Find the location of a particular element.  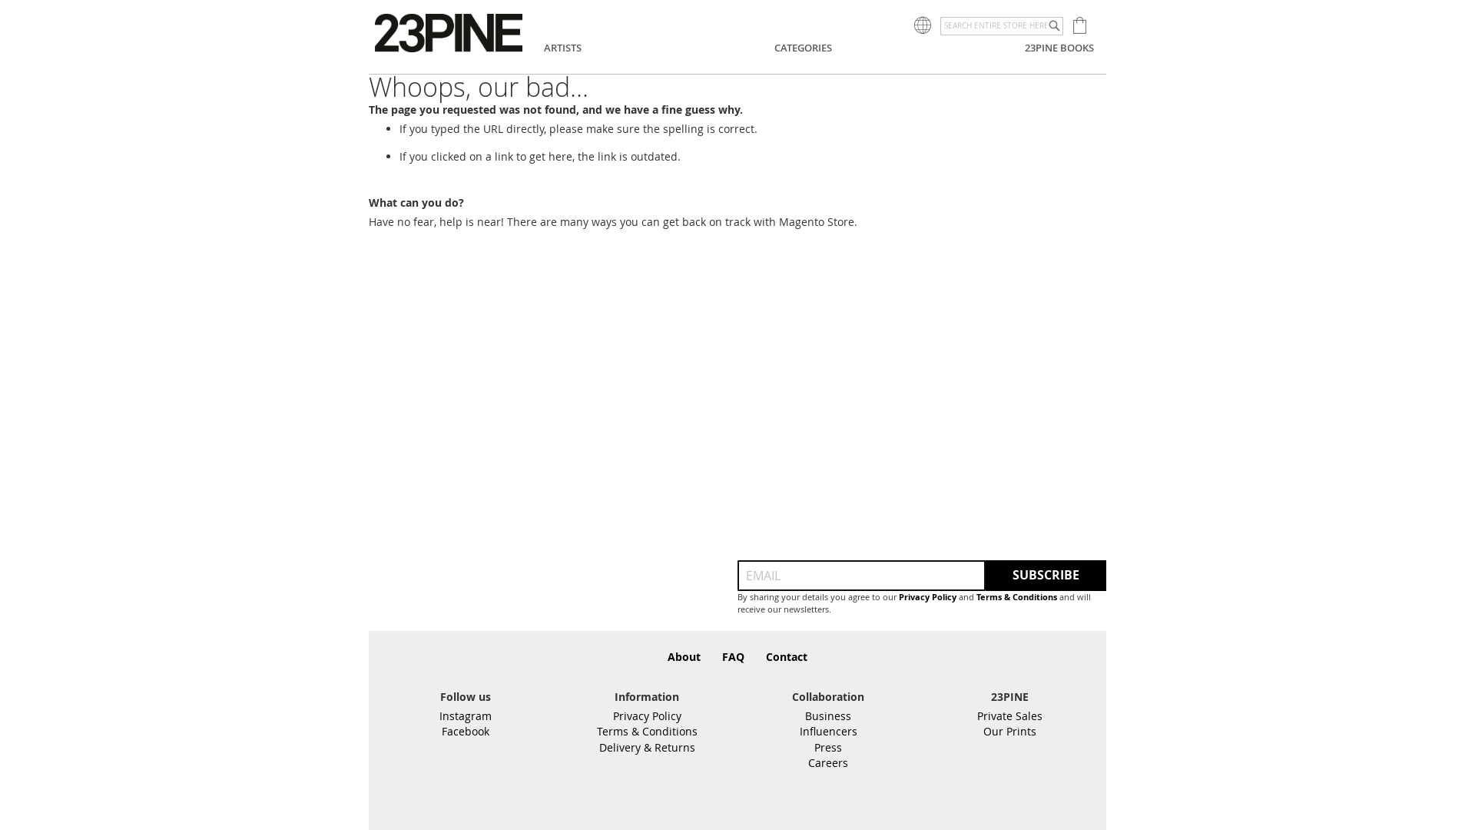

FAQ is located at coordinates (733, 656).